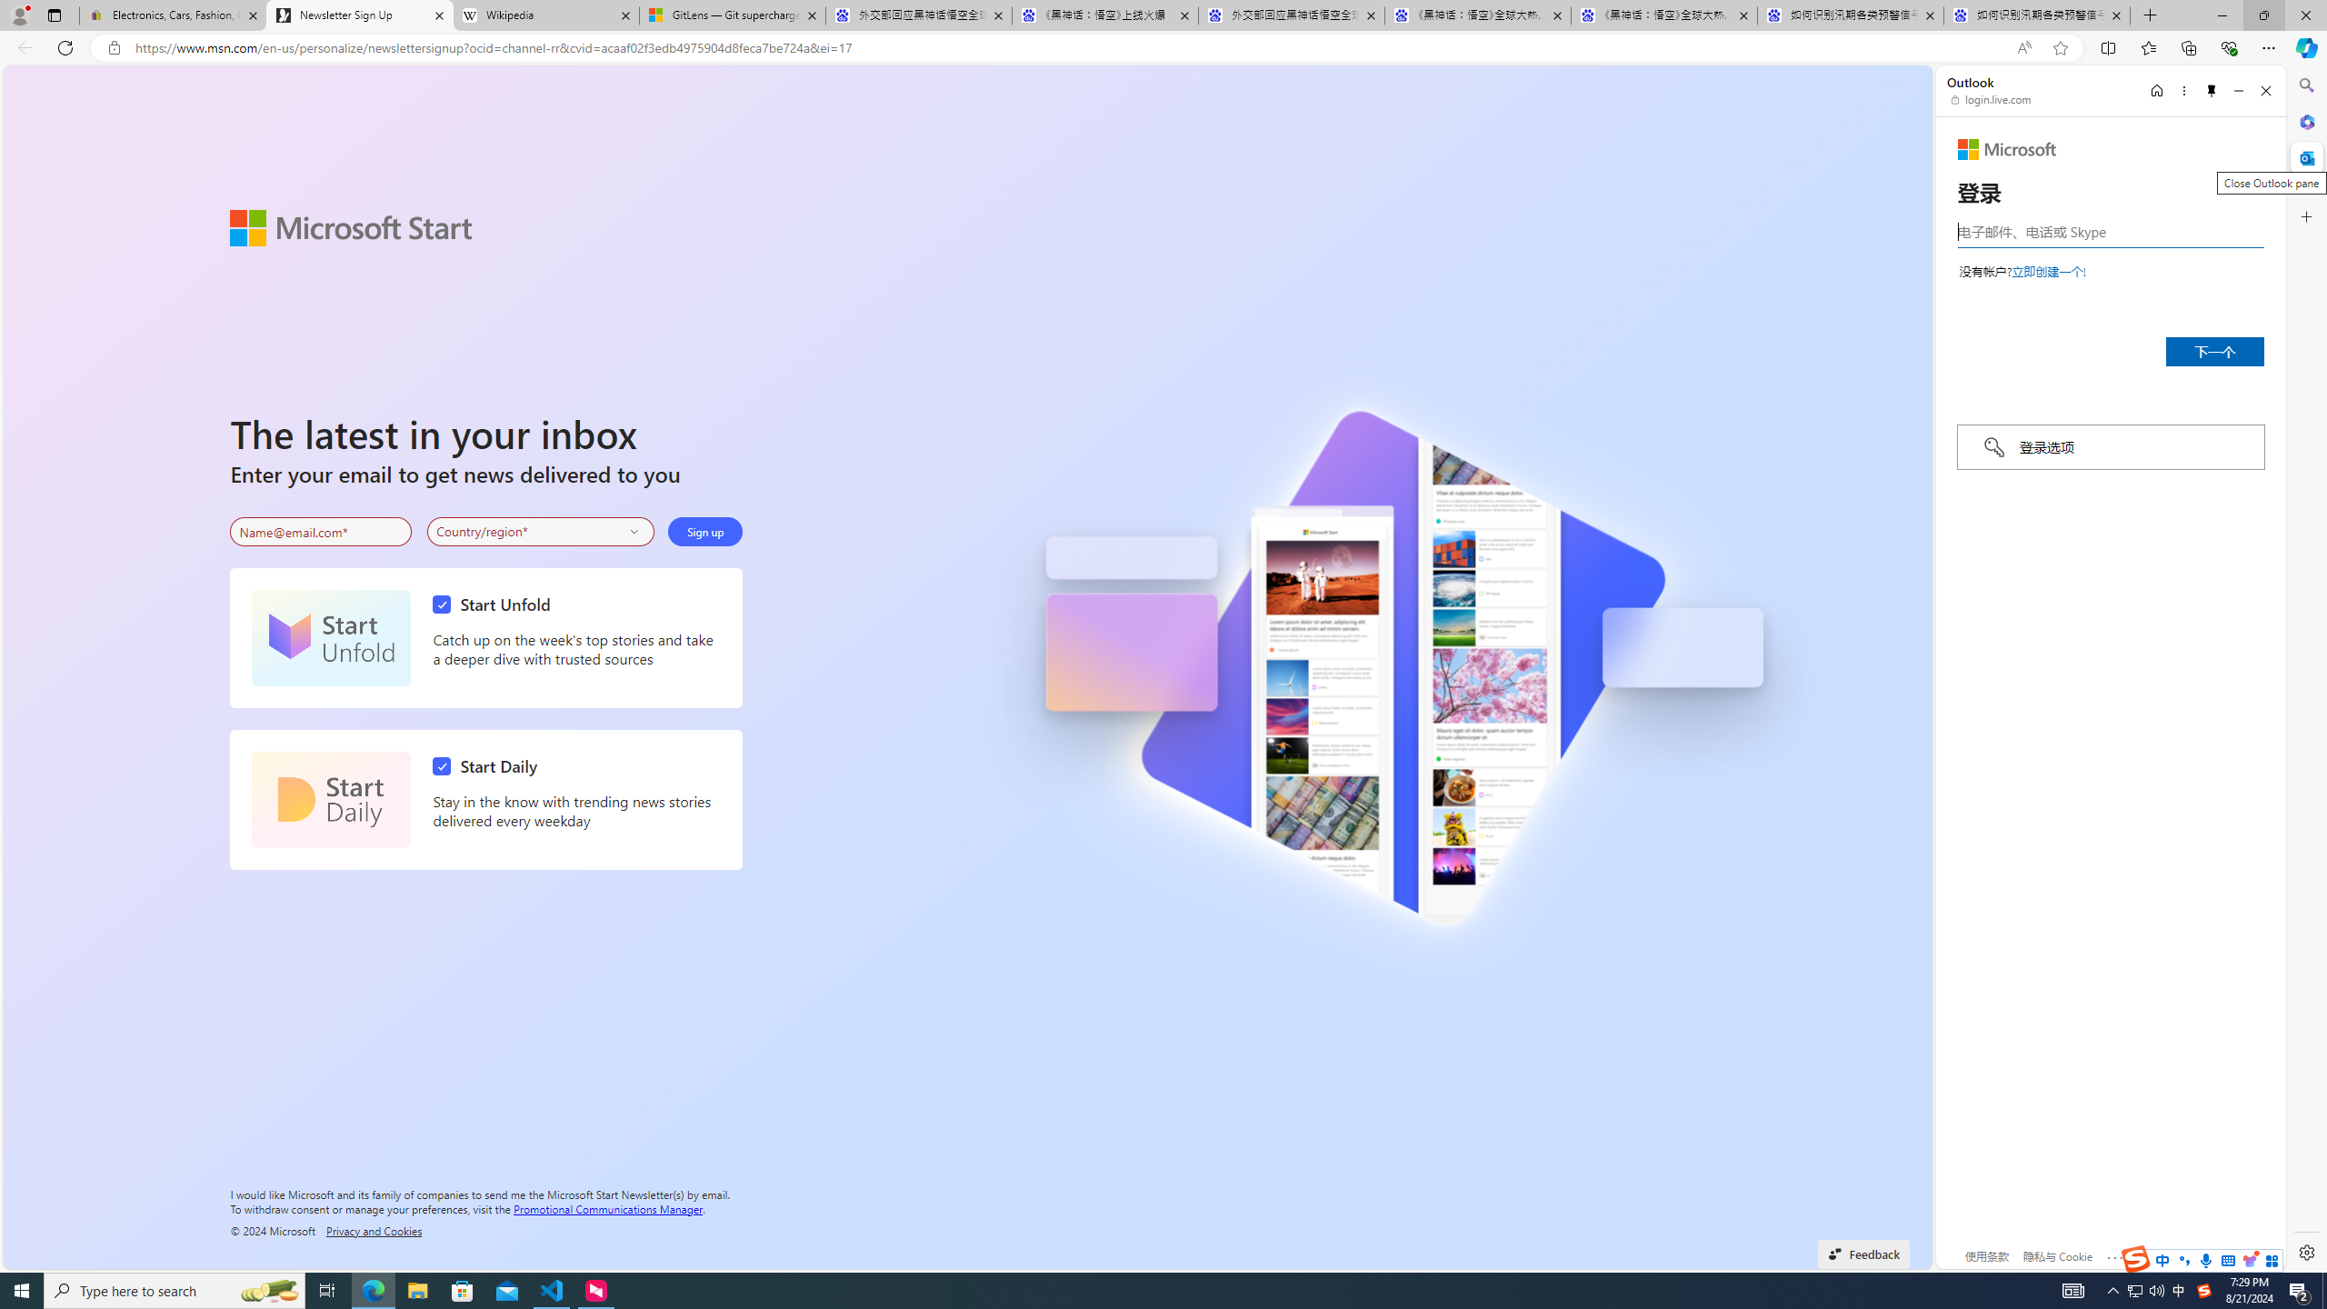 This screenshot has width=2327, height=1309. Describe the element at coordinates (496, 605) in the screenshot. I see `Start Unfold` at that location.